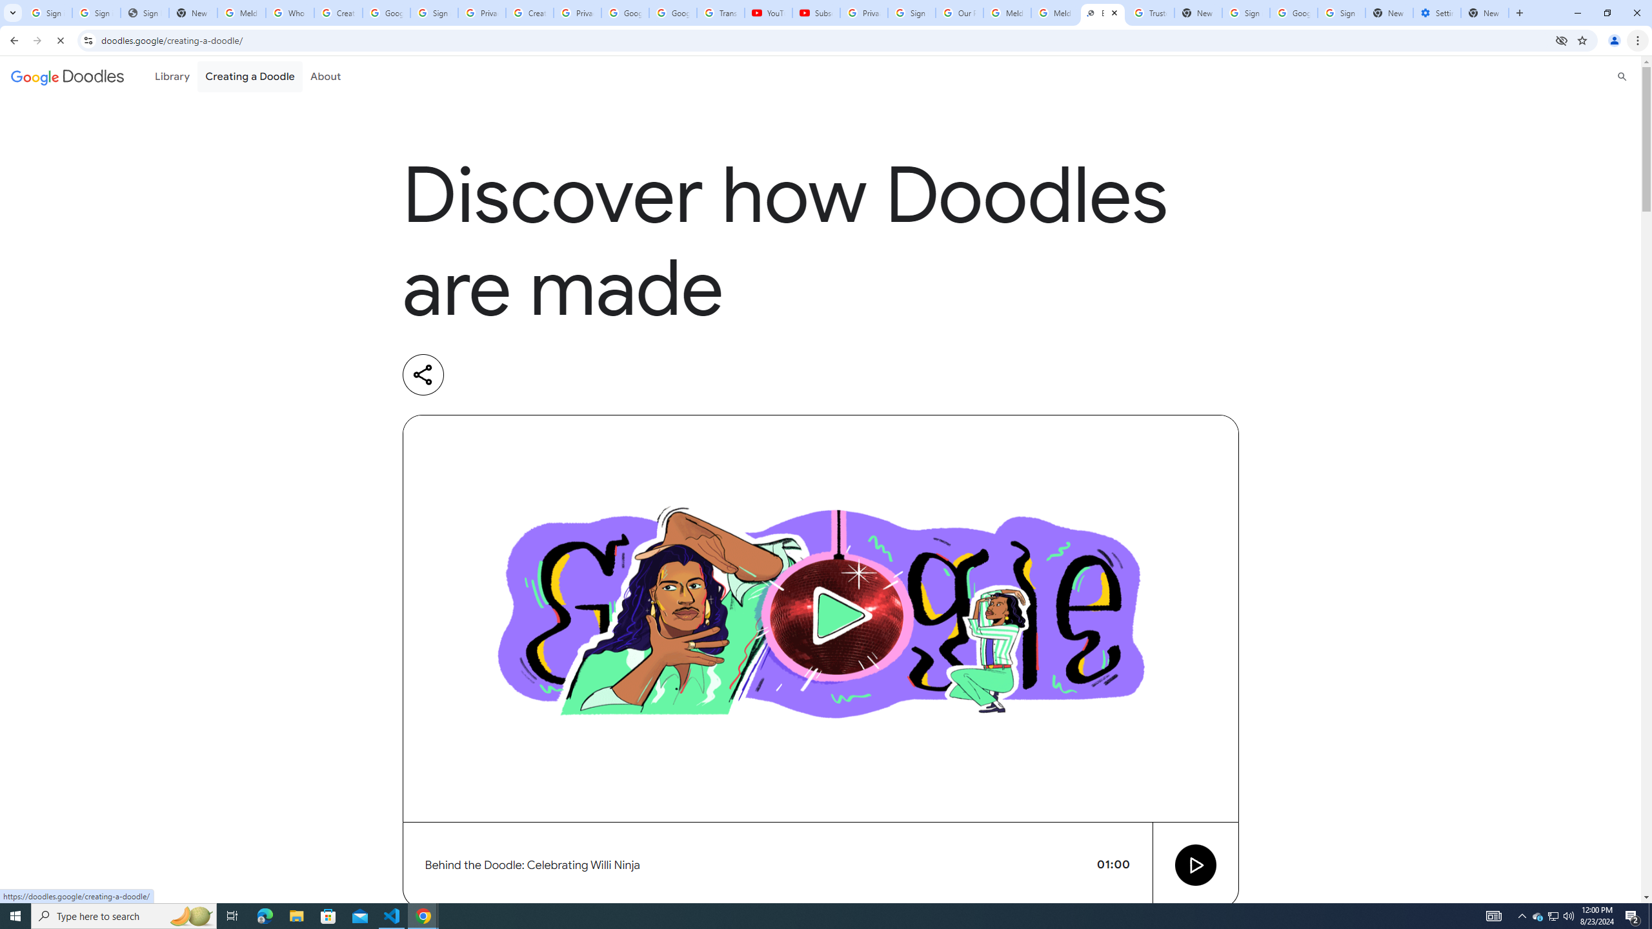  I want to click on Sign in - Google Accounts, so click(434, 13).